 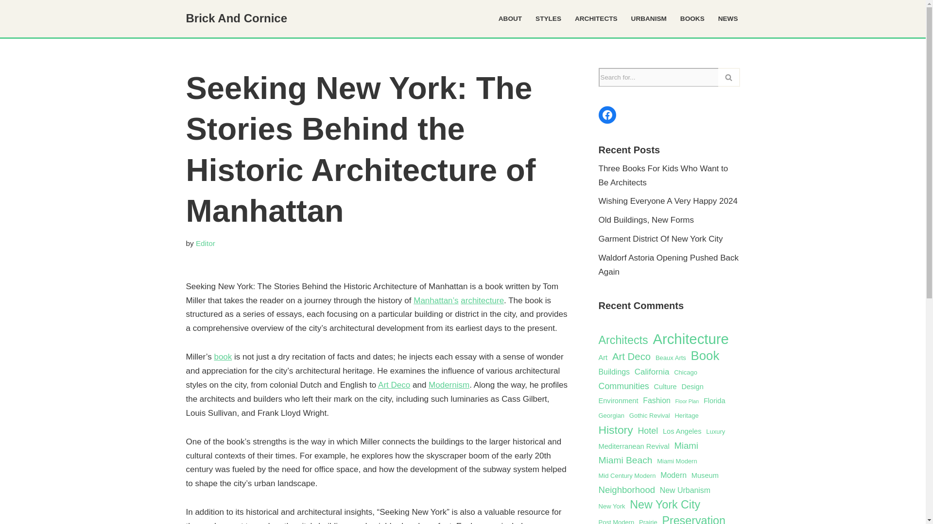 What do you see at coordinates (394, 385) in the screenshot?
I see `Art Deco` at bounding box center [394, 385].